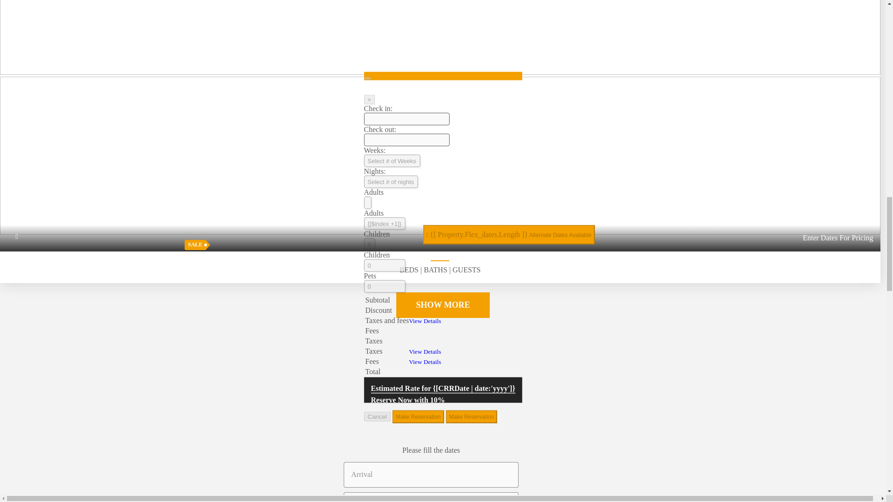 The height and width of the screenshot is (502, 893). What do you see at coordinates (440, 237) in the screenshot?
I see `Quick View` at bounding box center [440, 237].